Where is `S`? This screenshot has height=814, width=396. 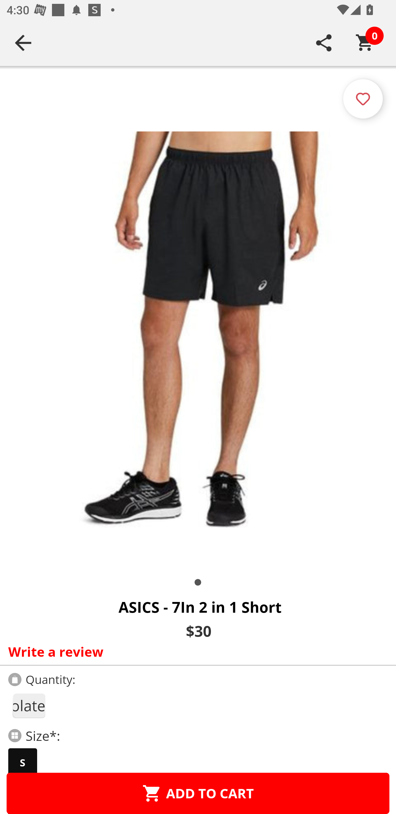
S is located at coordinates (23, 763).